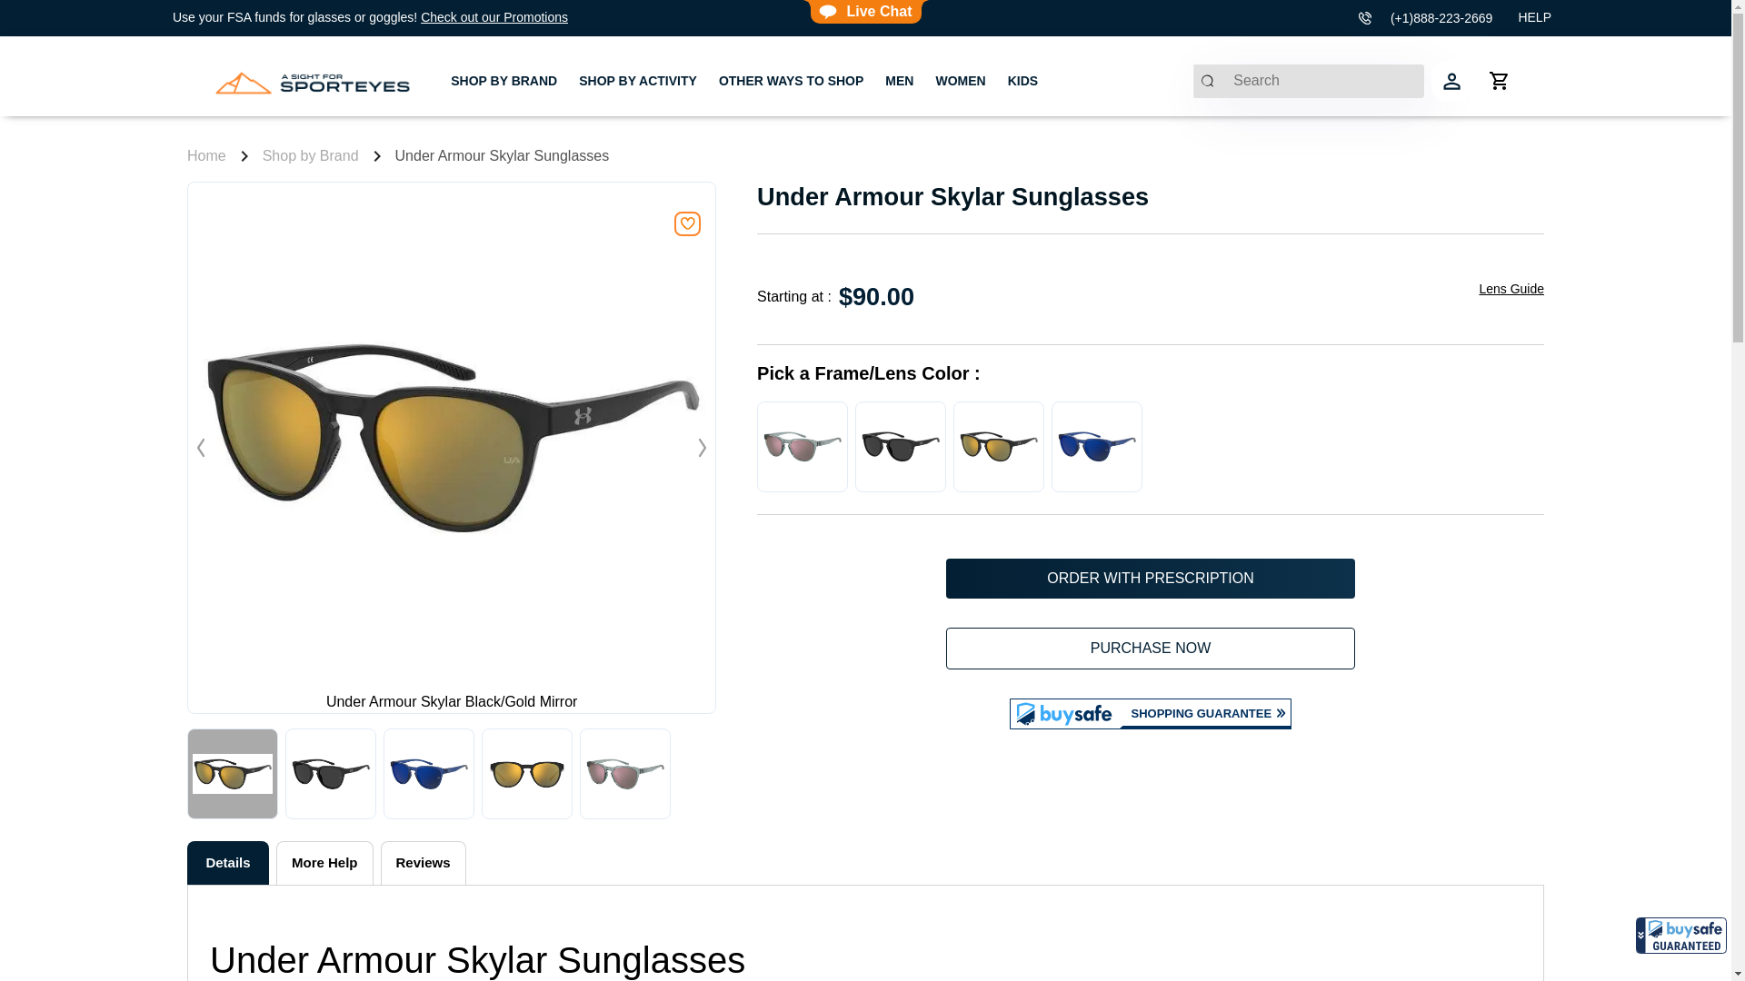 The image size is (1745, 981). Describe the element at coordinates (227, 863) in the screenshot. I see `Details` at that location.